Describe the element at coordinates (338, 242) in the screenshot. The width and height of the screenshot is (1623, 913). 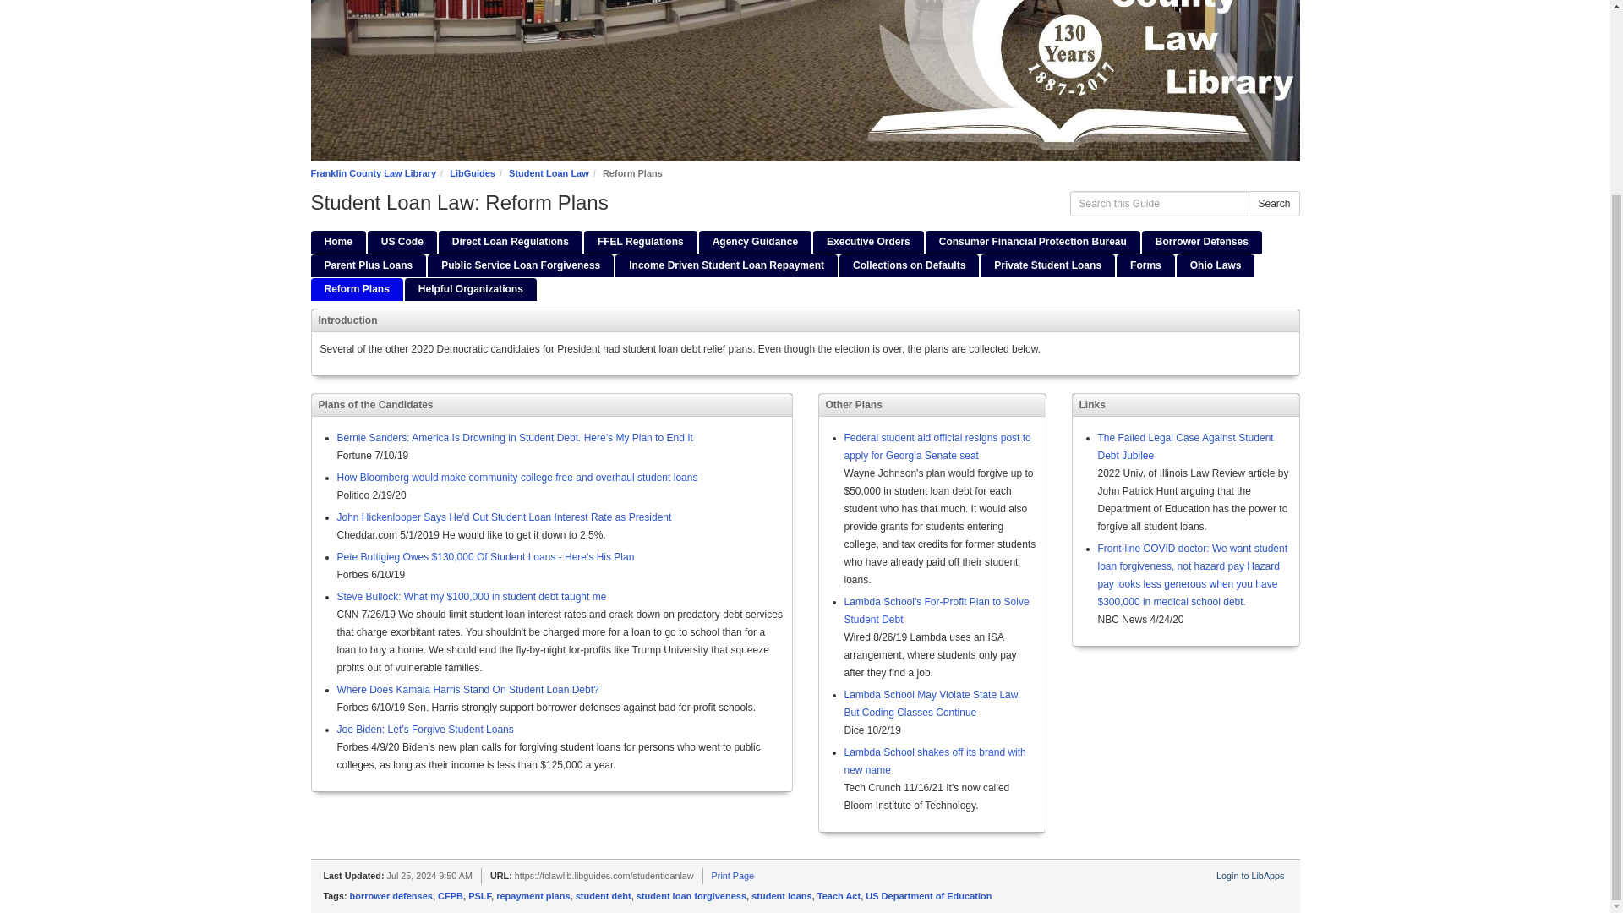
I see `Home` at that location.